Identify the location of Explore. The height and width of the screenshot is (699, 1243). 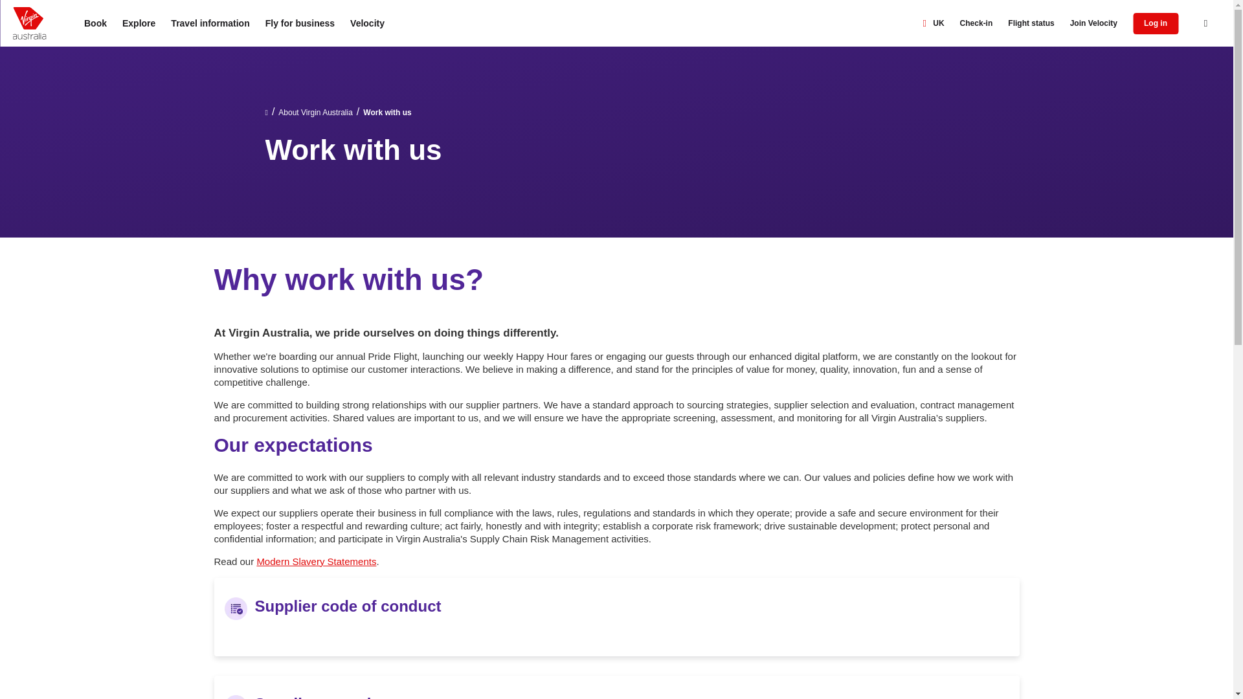
(139, 23).